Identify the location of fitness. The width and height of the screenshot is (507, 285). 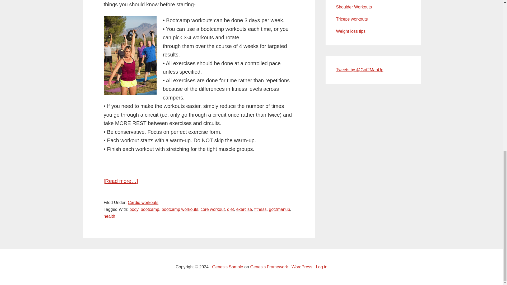
(260, 210).